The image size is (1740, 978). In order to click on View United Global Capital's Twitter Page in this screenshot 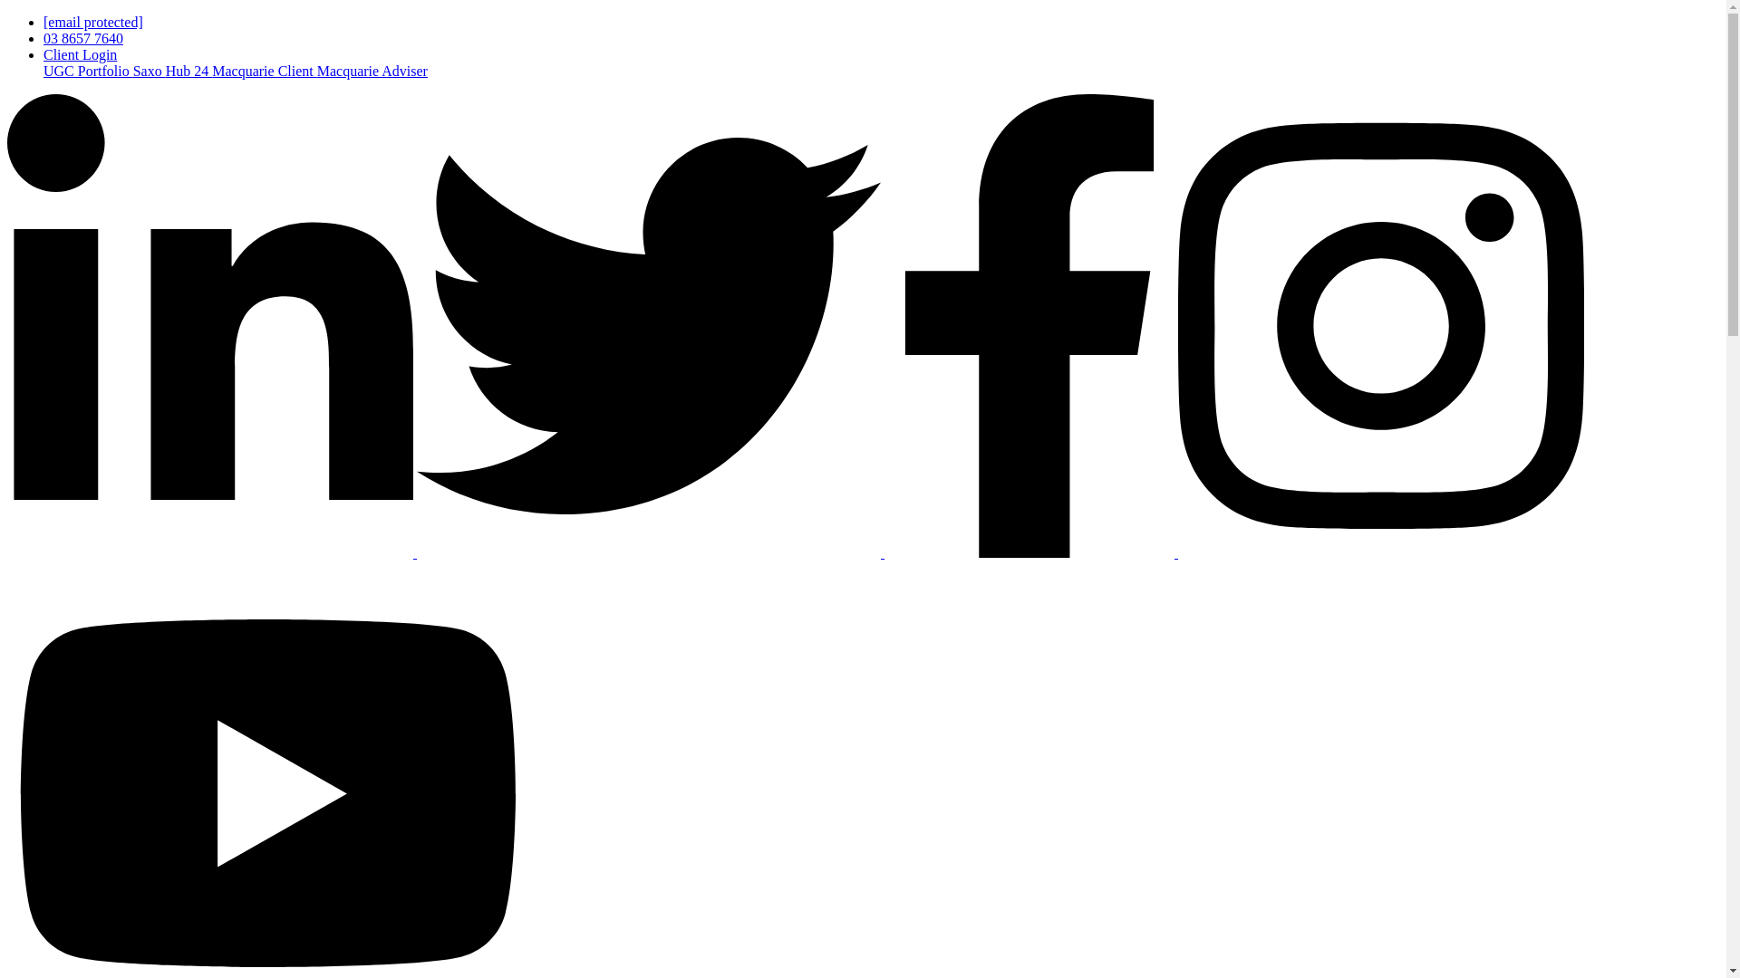, I will do `click(651, 552)`.